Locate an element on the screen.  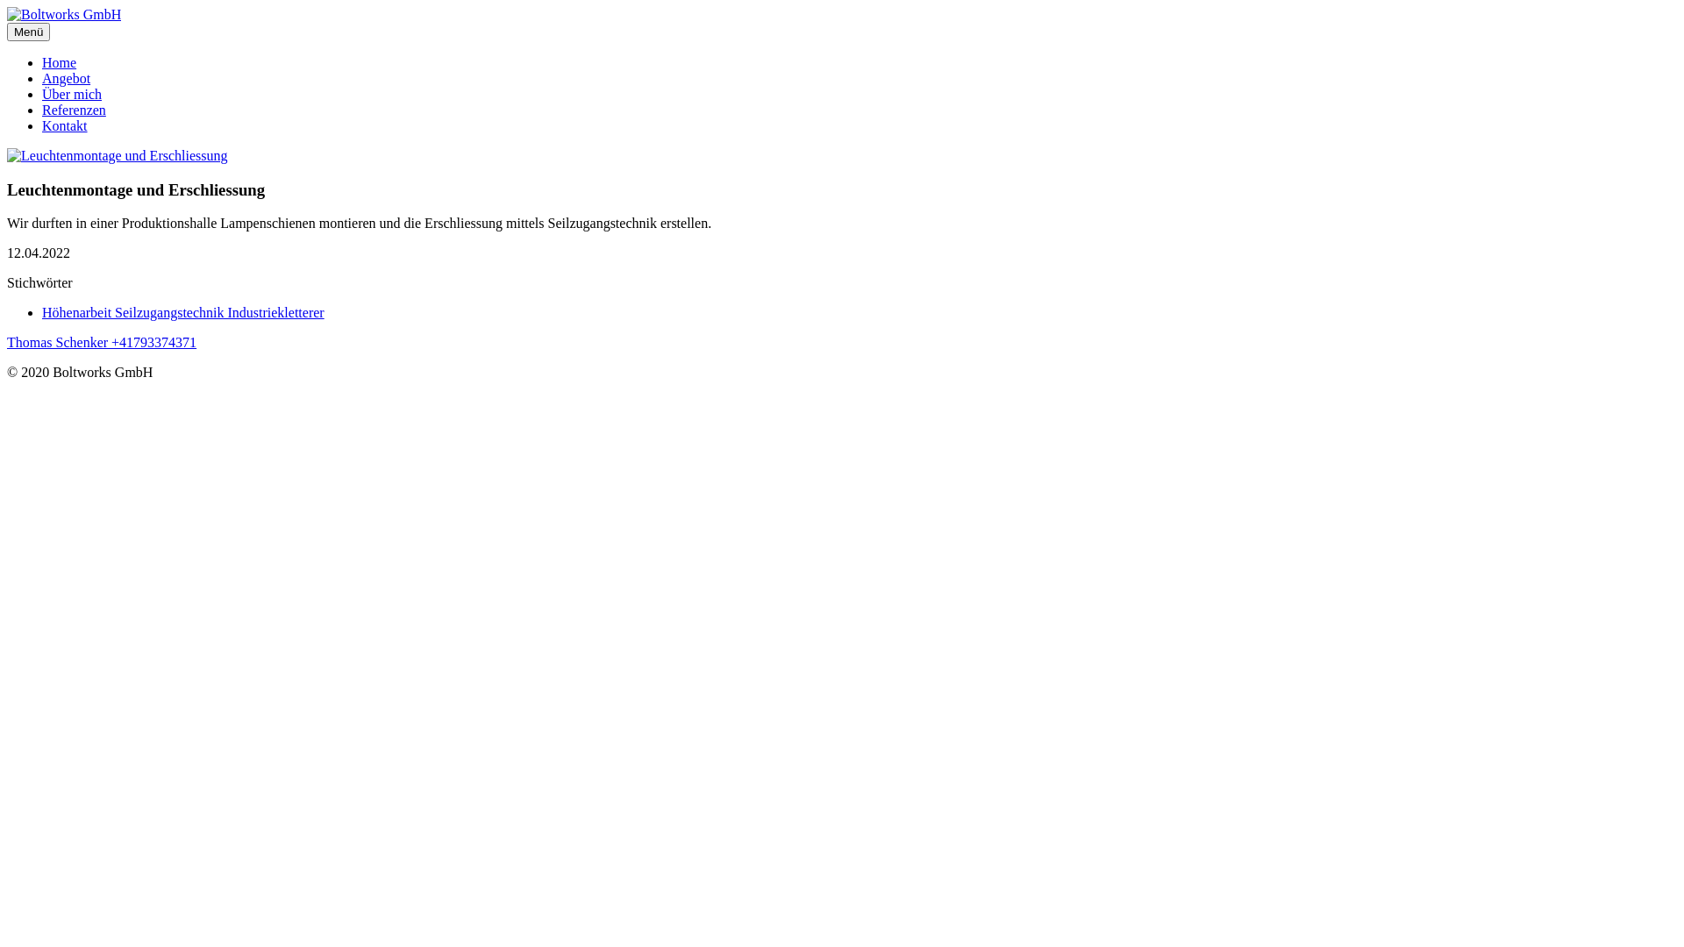
Leuchtenmontage und Erschliessung is located at coordinates (118, 156).